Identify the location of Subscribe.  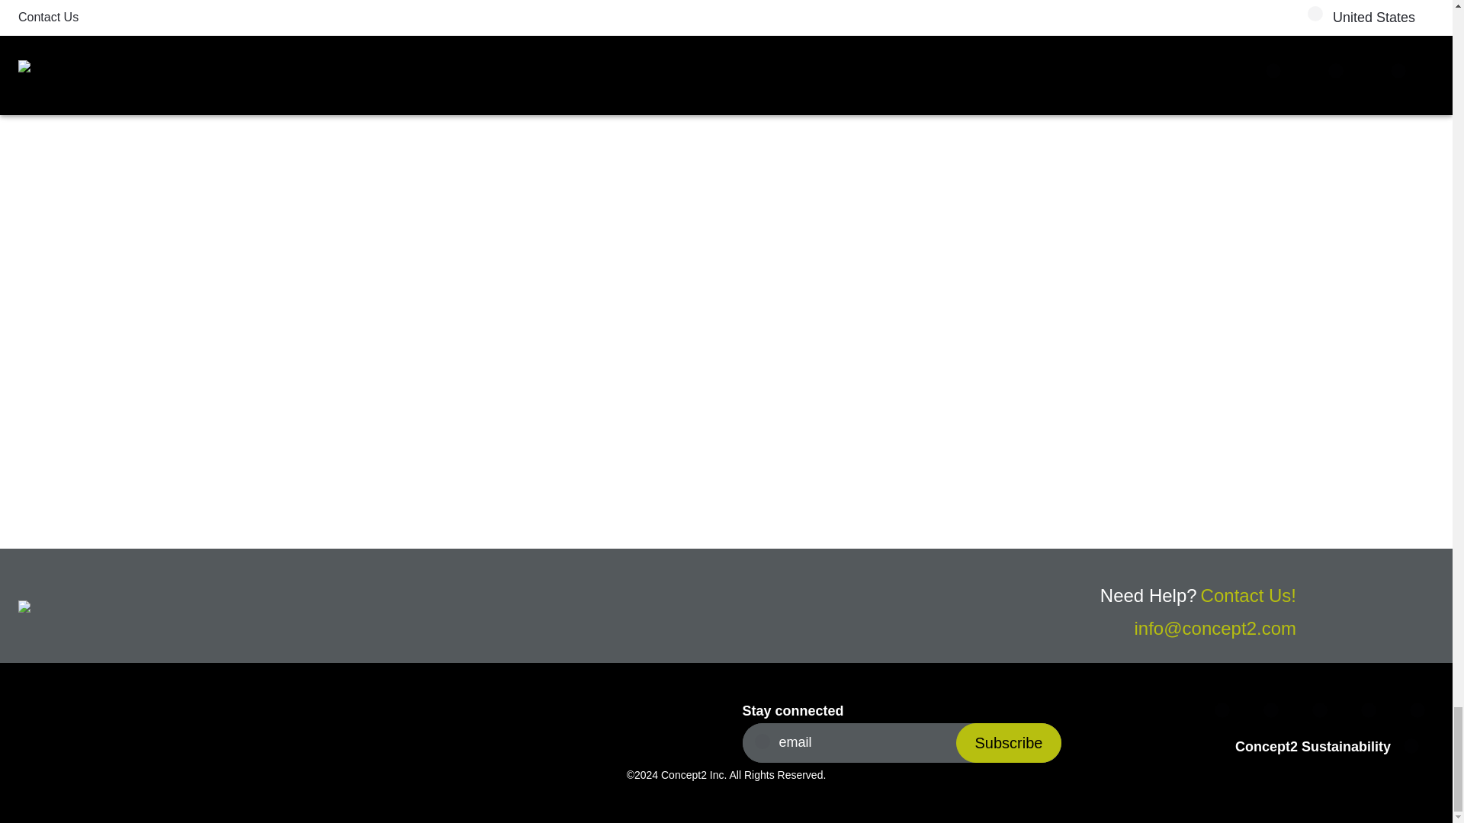
(1009, 743).